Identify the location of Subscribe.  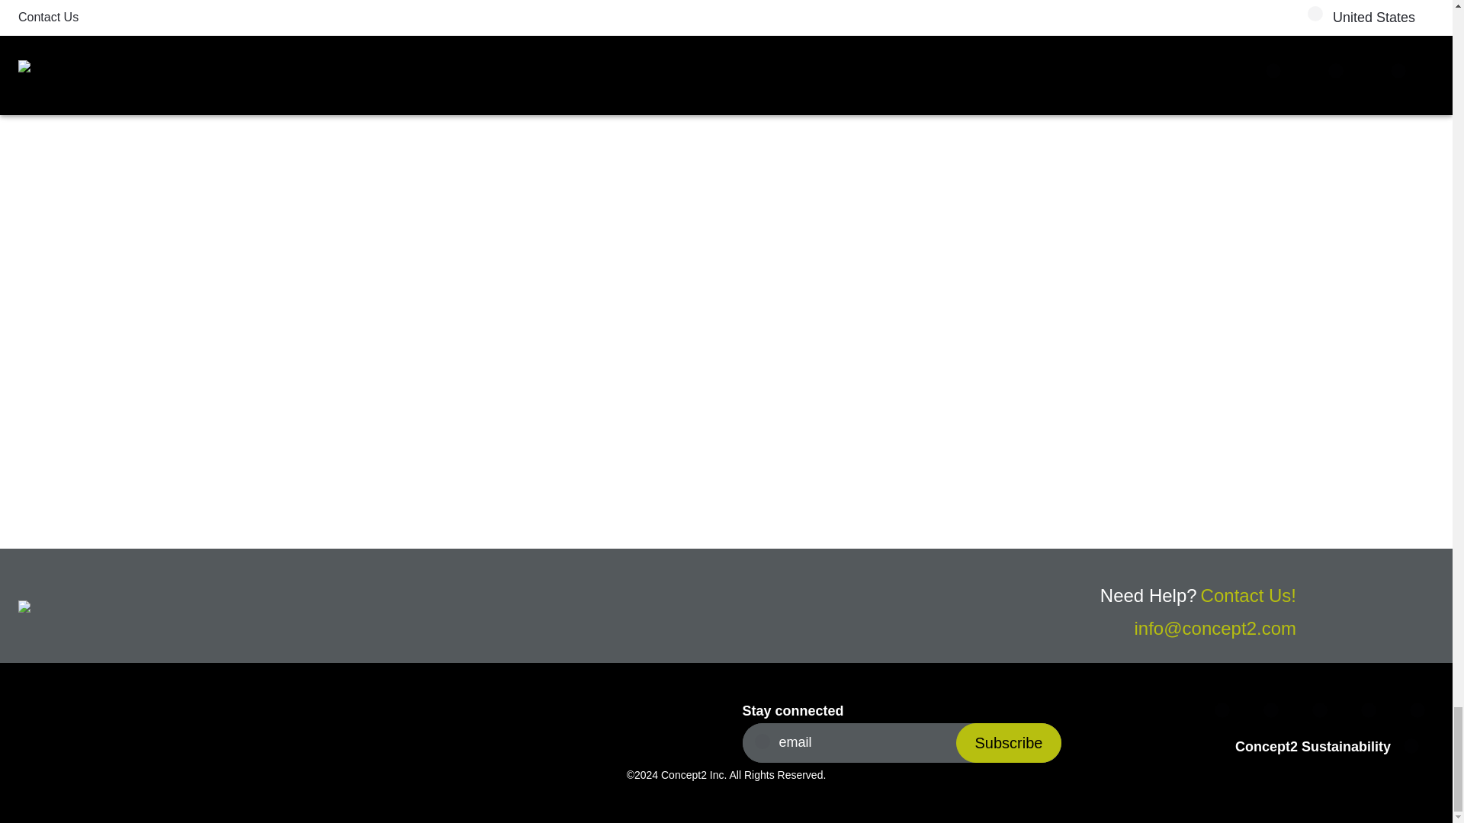
(1009, 743).